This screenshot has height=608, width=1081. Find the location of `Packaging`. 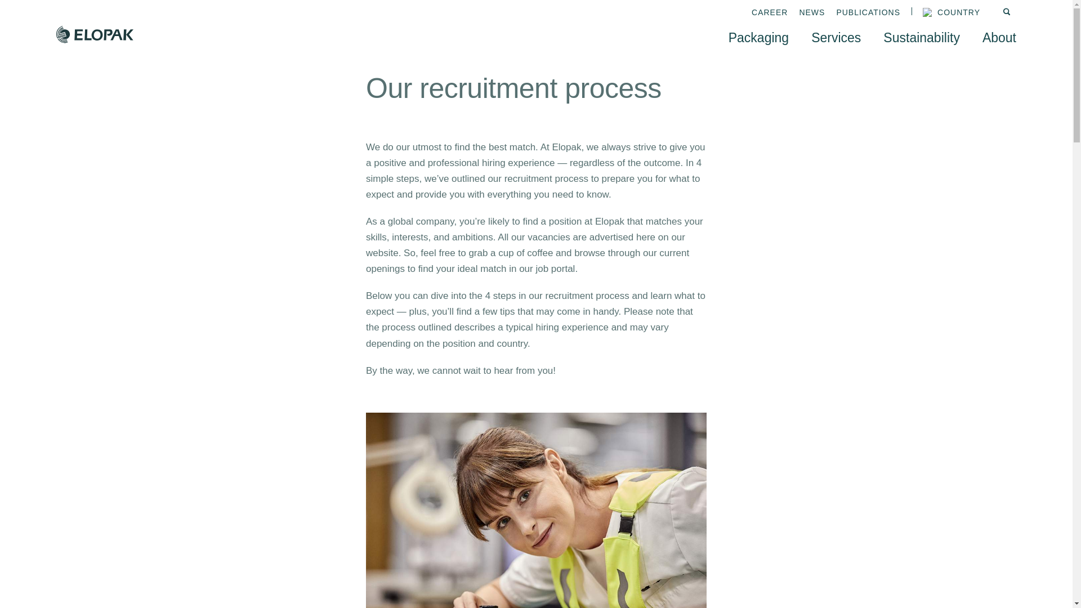

Packaging is located at coordinates (759, 37).